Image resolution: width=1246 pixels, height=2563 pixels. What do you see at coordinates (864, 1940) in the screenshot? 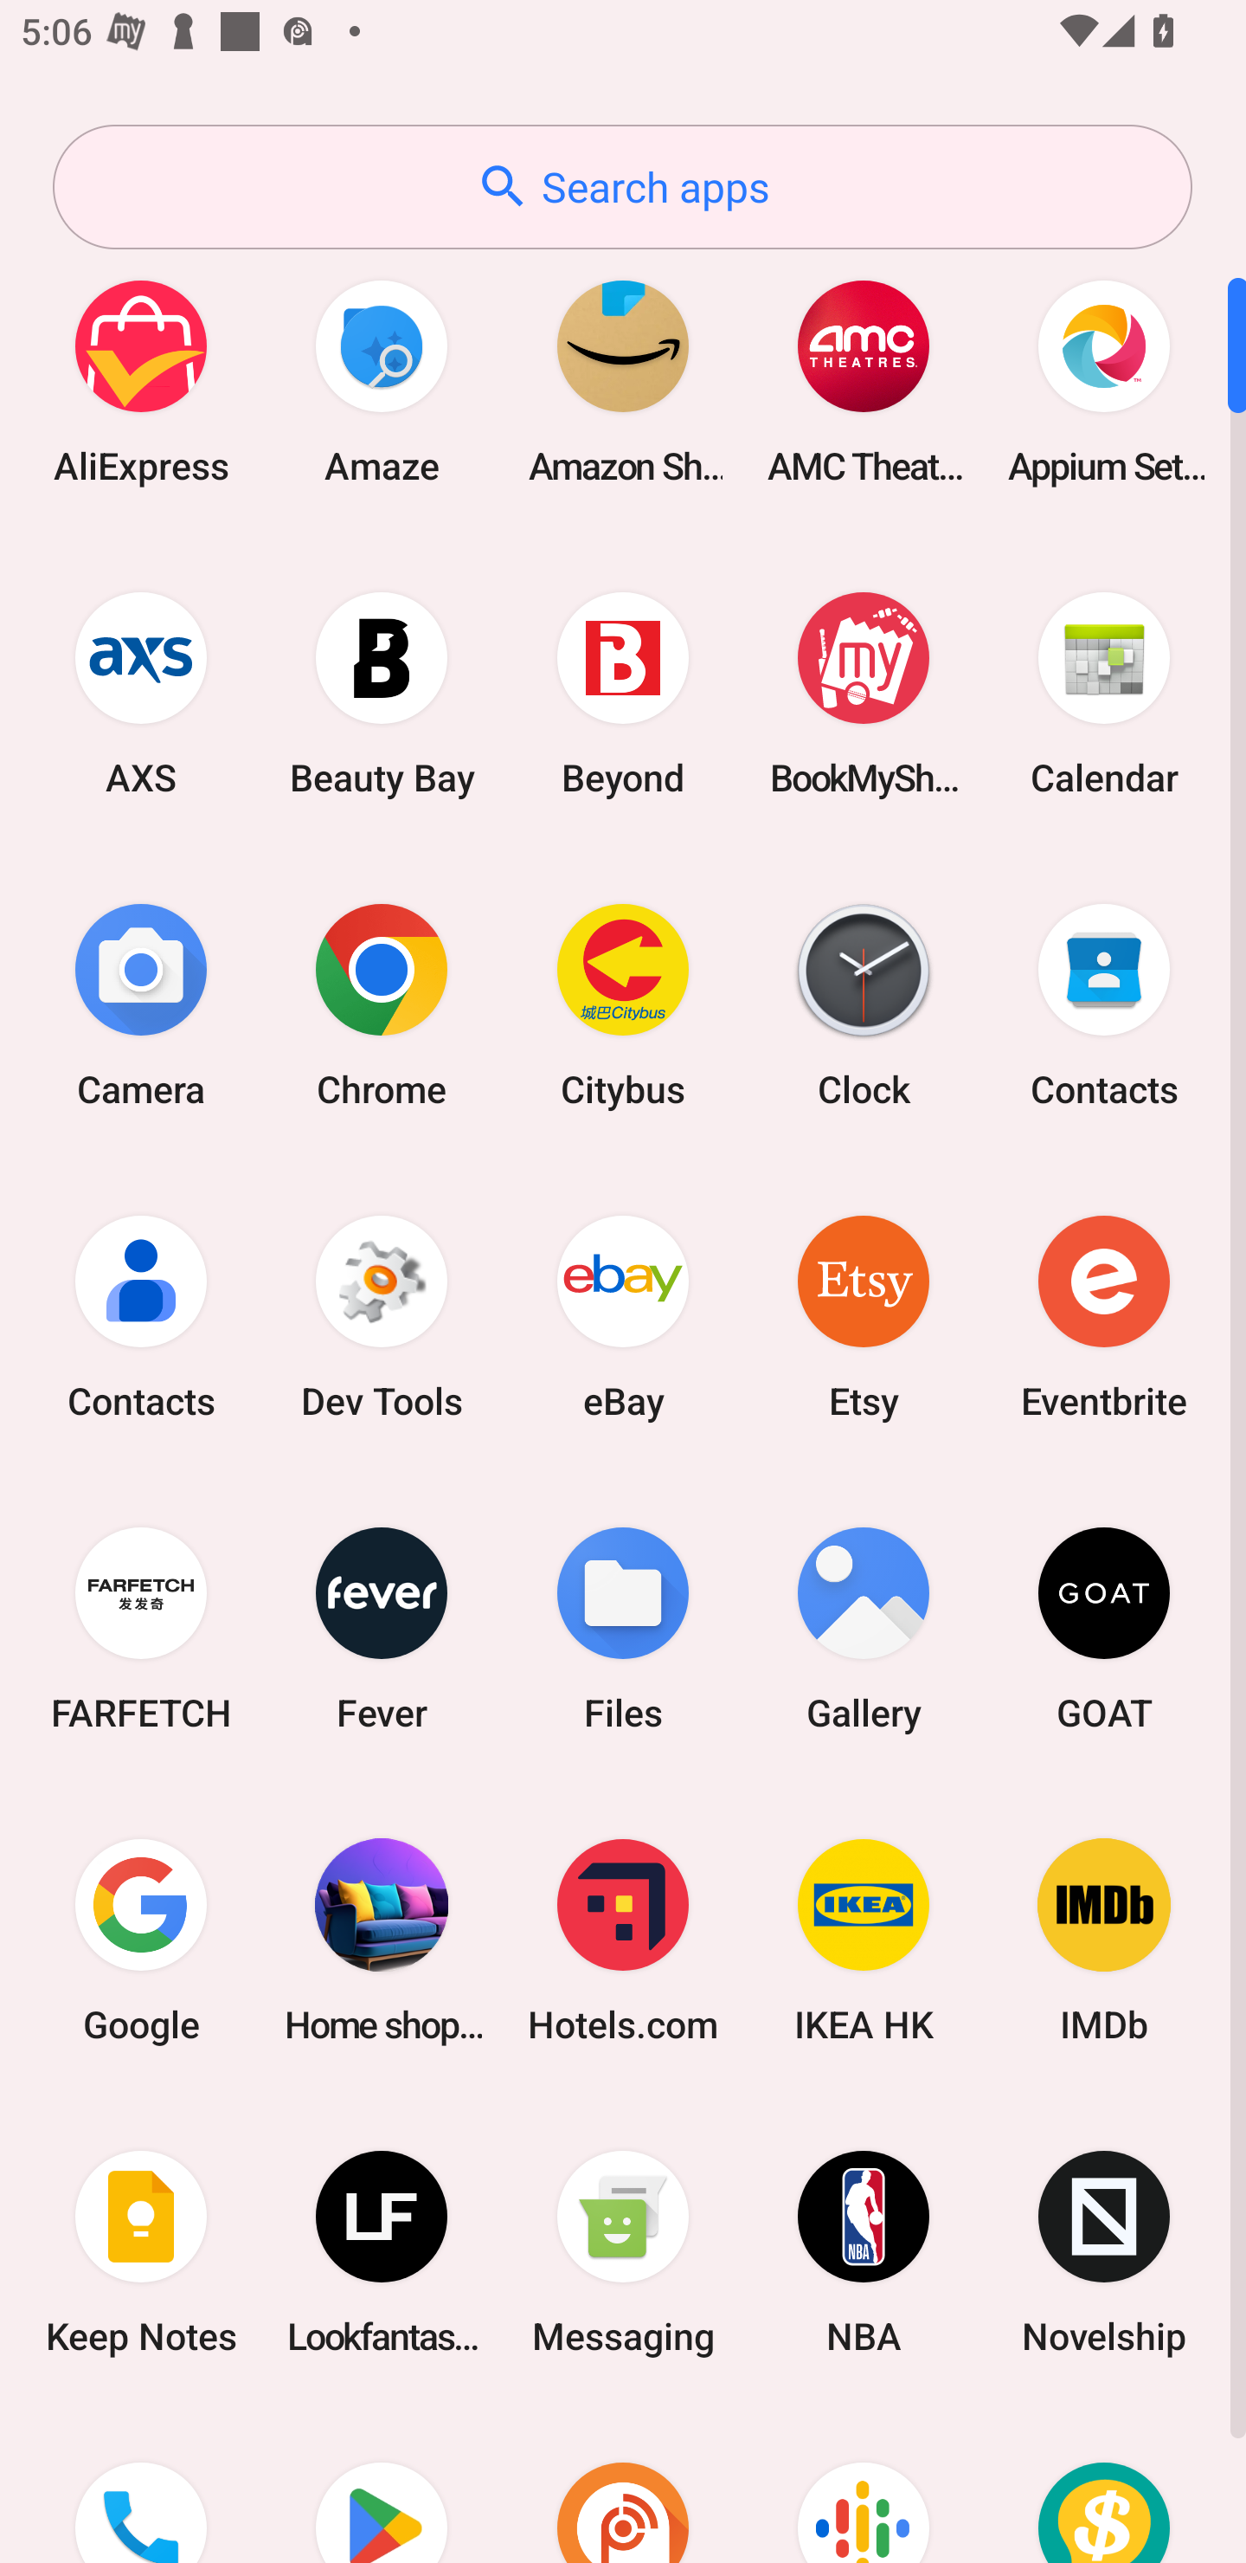
I see `IKEA HK` at bounding box center [864, 1940].